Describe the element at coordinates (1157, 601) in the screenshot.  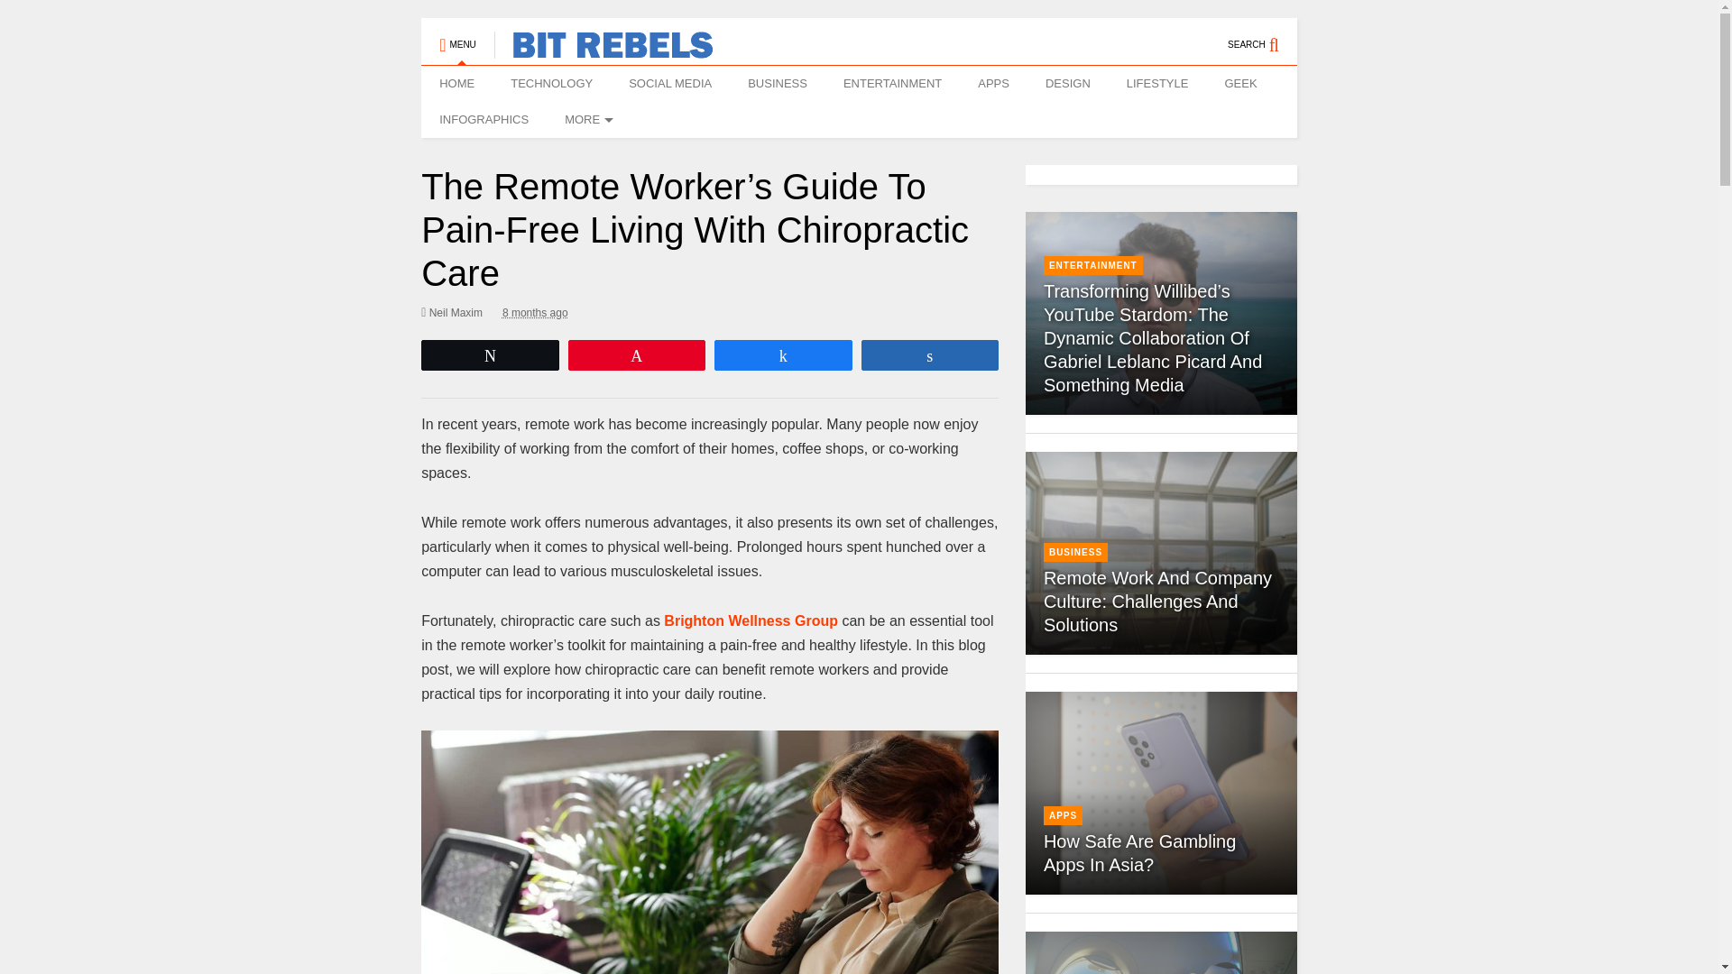
I see `Remote Work And Company Culture: Challenges And Solutions` at that location.